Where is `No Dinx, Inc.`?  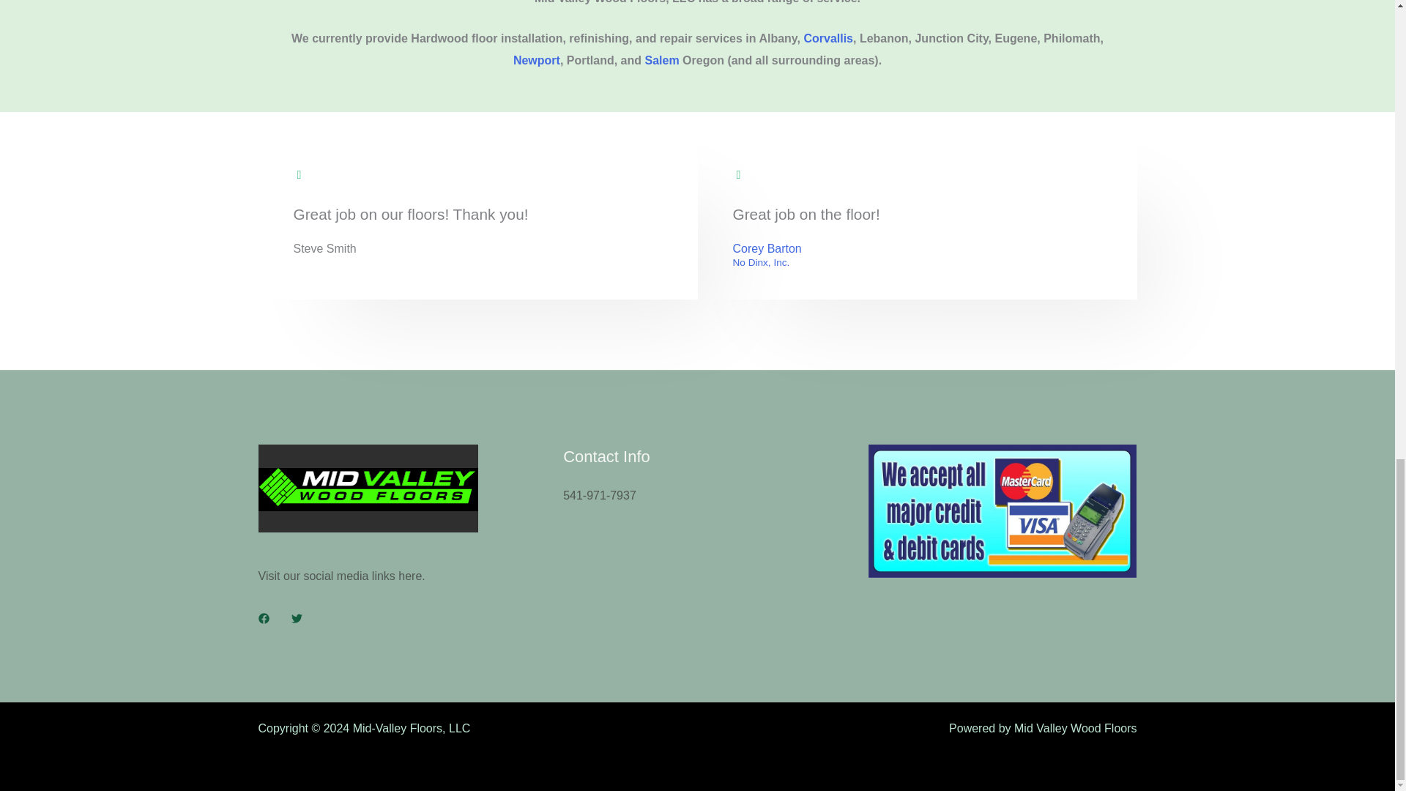
No Dinx, Inc. is located at coordinates (767, 263).